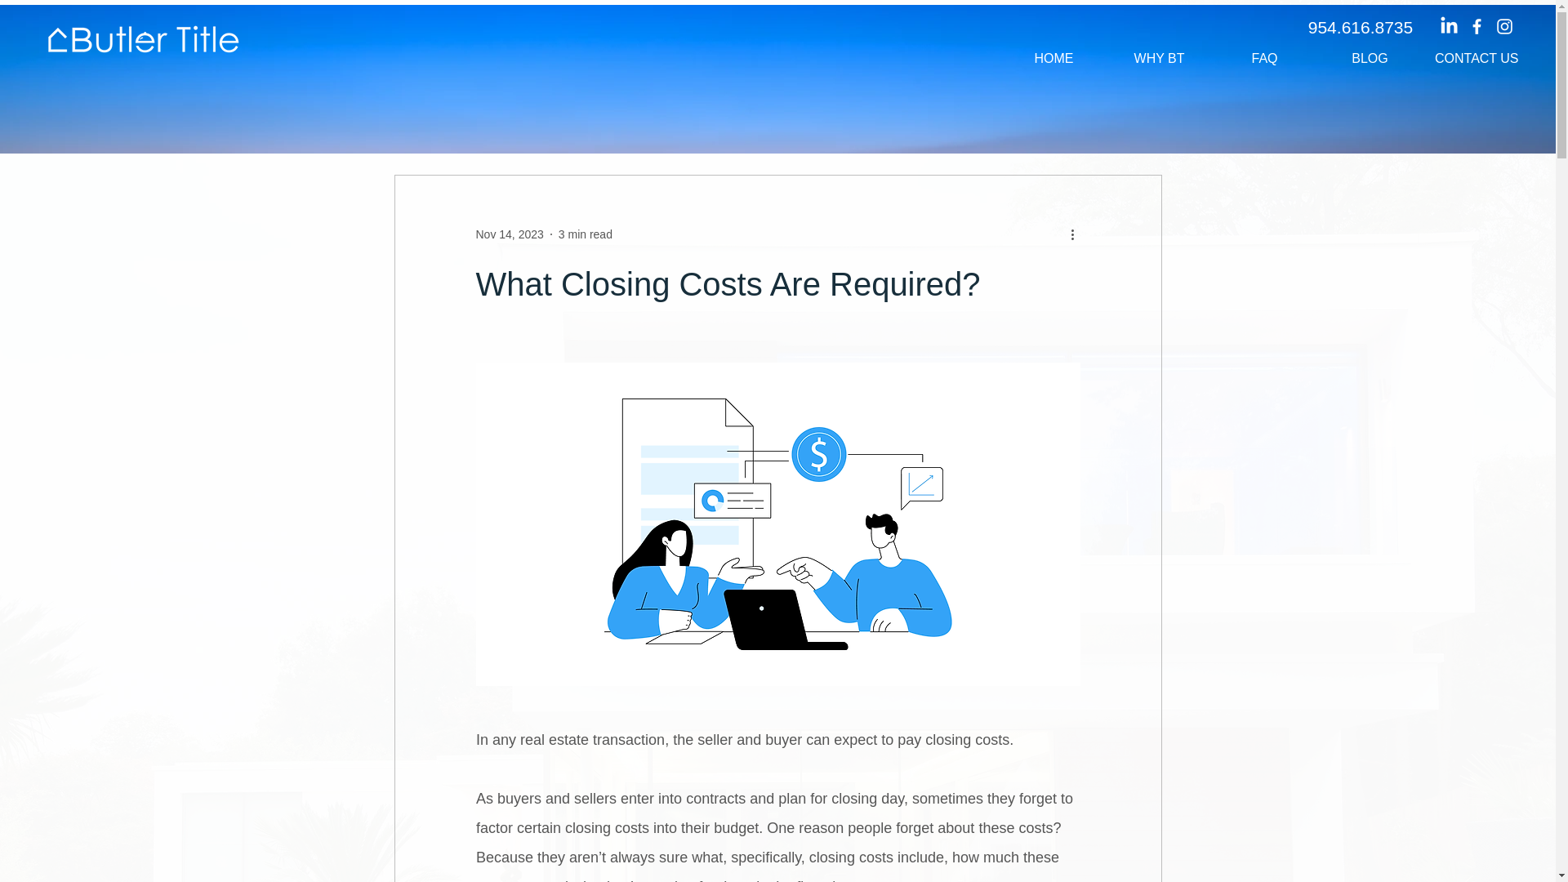 This screenshot has height=882, width=1568. What do you see at coordinates (585, 233) in the screenshot?
I see `3 min read` at bounding box center [585, 233].